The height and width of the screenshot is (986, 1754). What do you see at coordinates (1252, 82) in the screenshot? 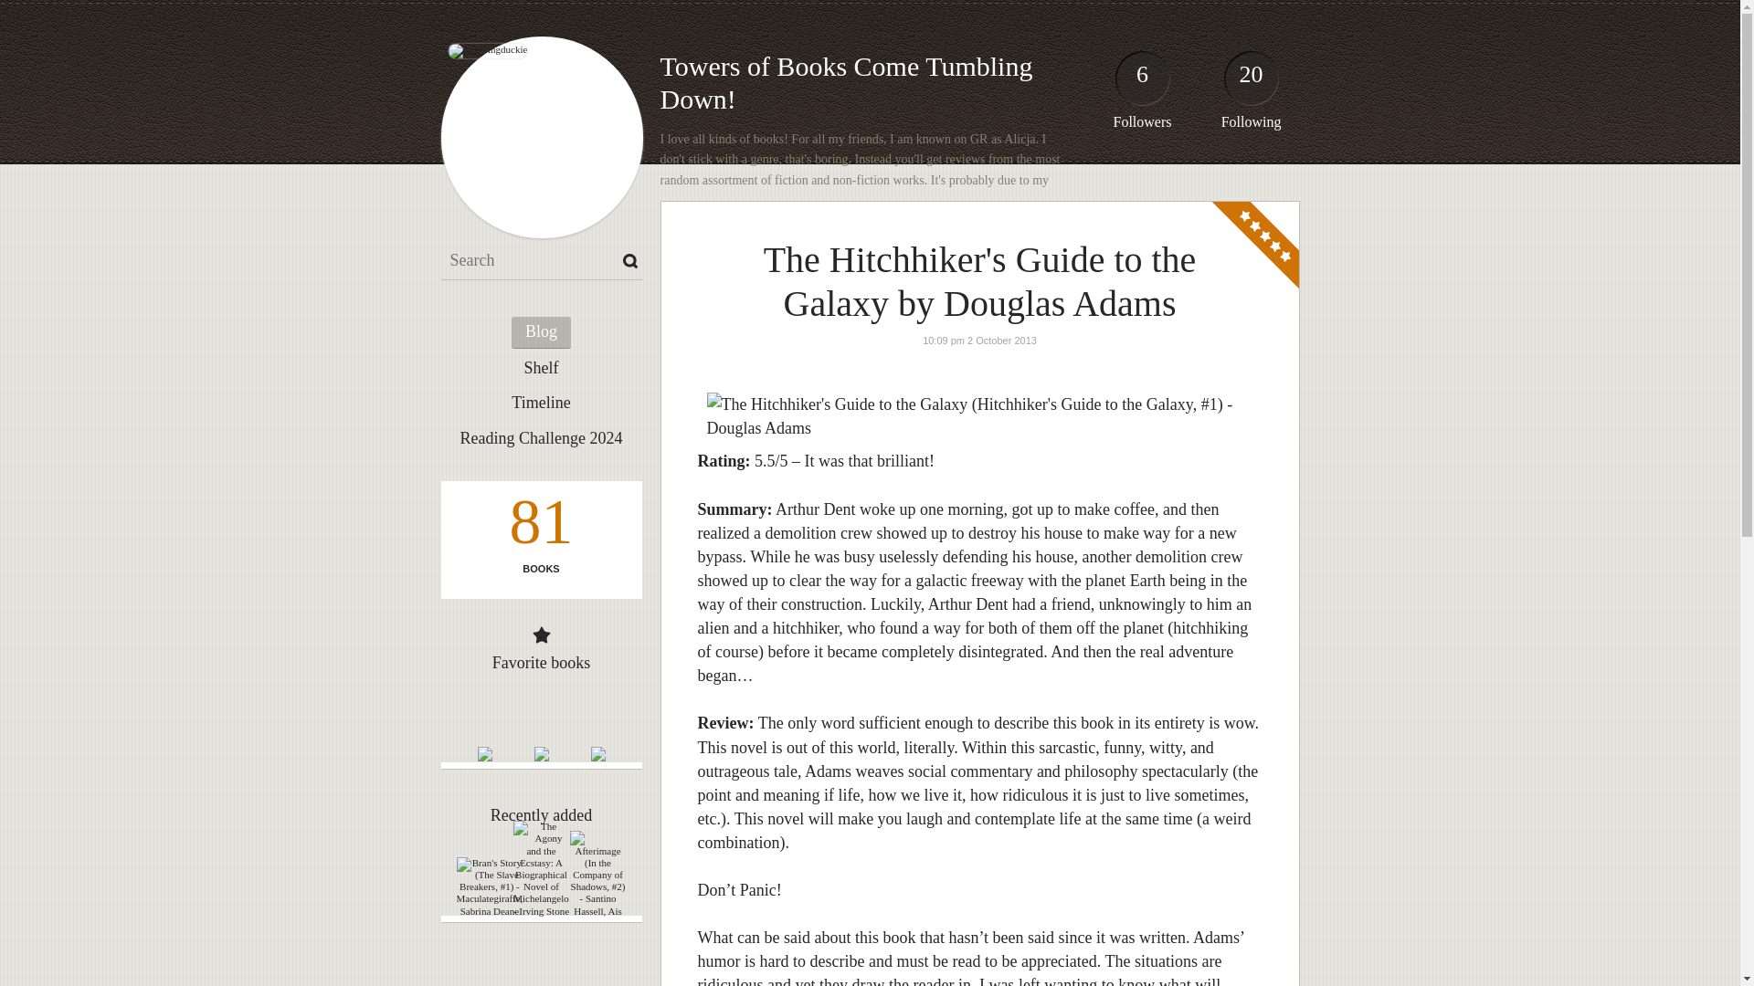
I see `20` at bounding box center [1252, 82].